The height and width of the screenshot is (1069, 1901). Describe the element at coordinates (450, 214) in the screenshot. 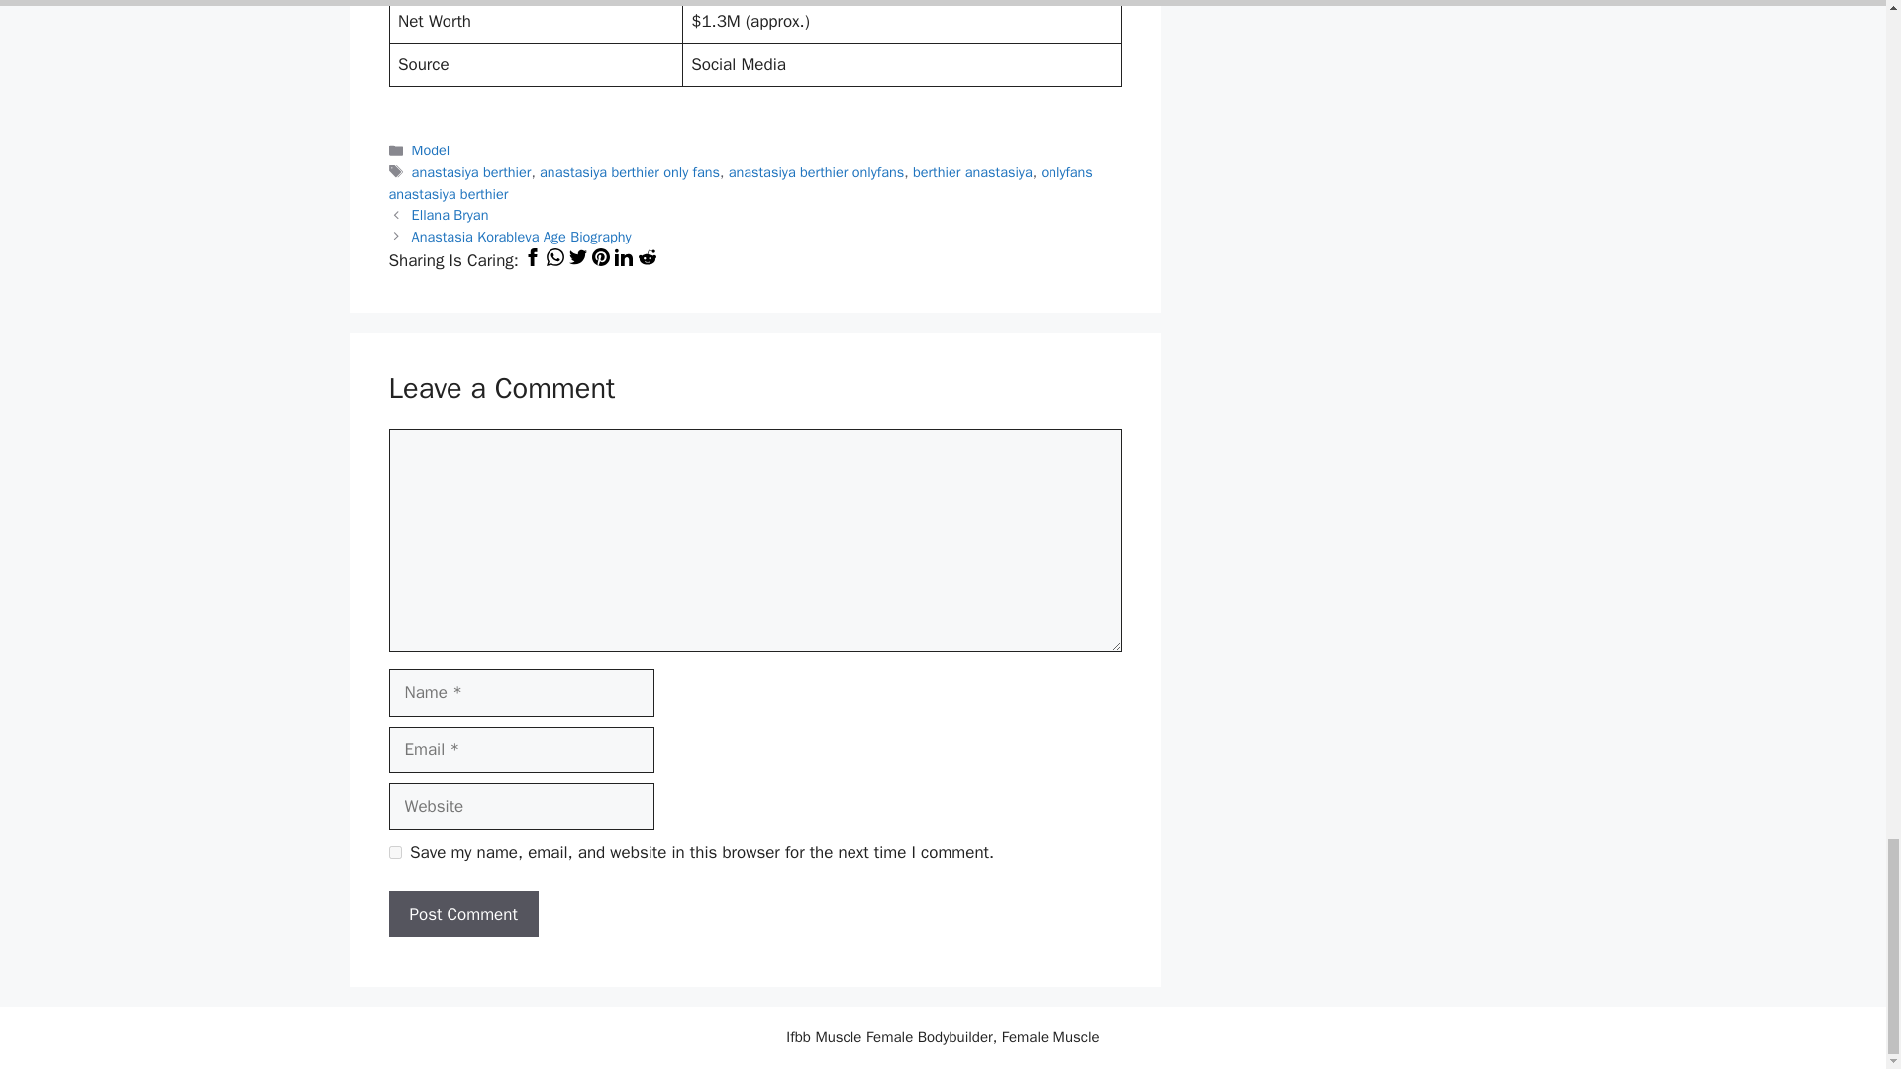

I see `Ellana Bryan` at that location.